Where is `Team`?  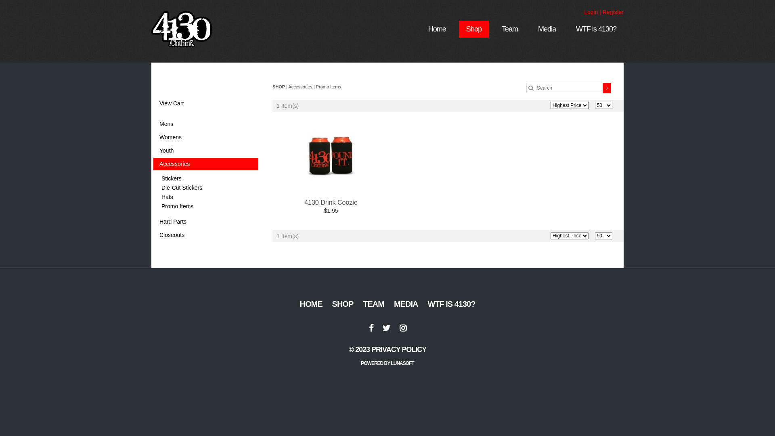 Team is located at coordinates (510, 29).